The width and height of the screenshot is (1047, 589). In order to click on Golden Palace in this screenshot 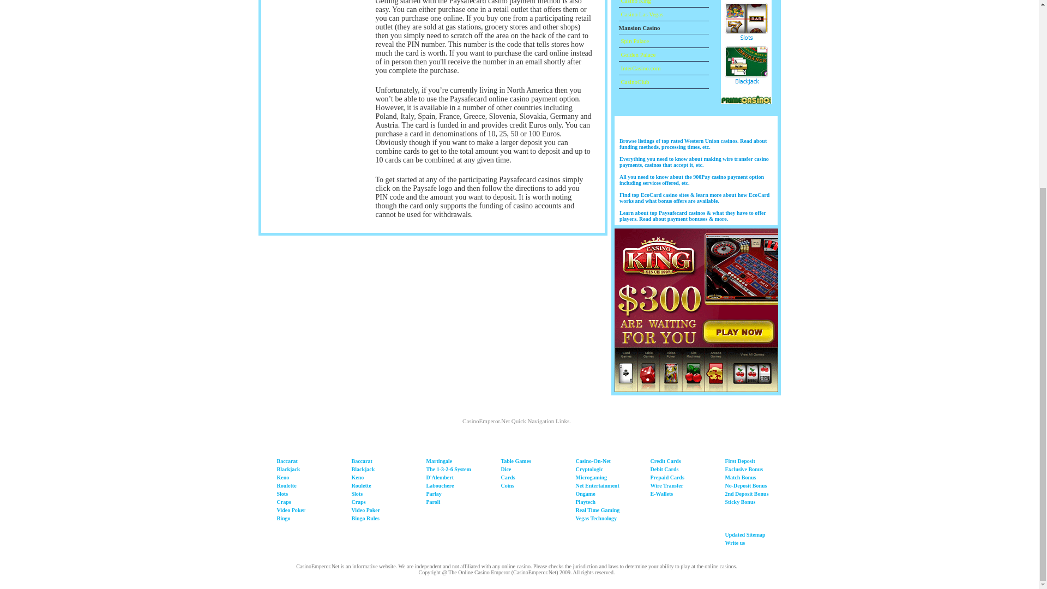, I will do `click(637, 54)`.